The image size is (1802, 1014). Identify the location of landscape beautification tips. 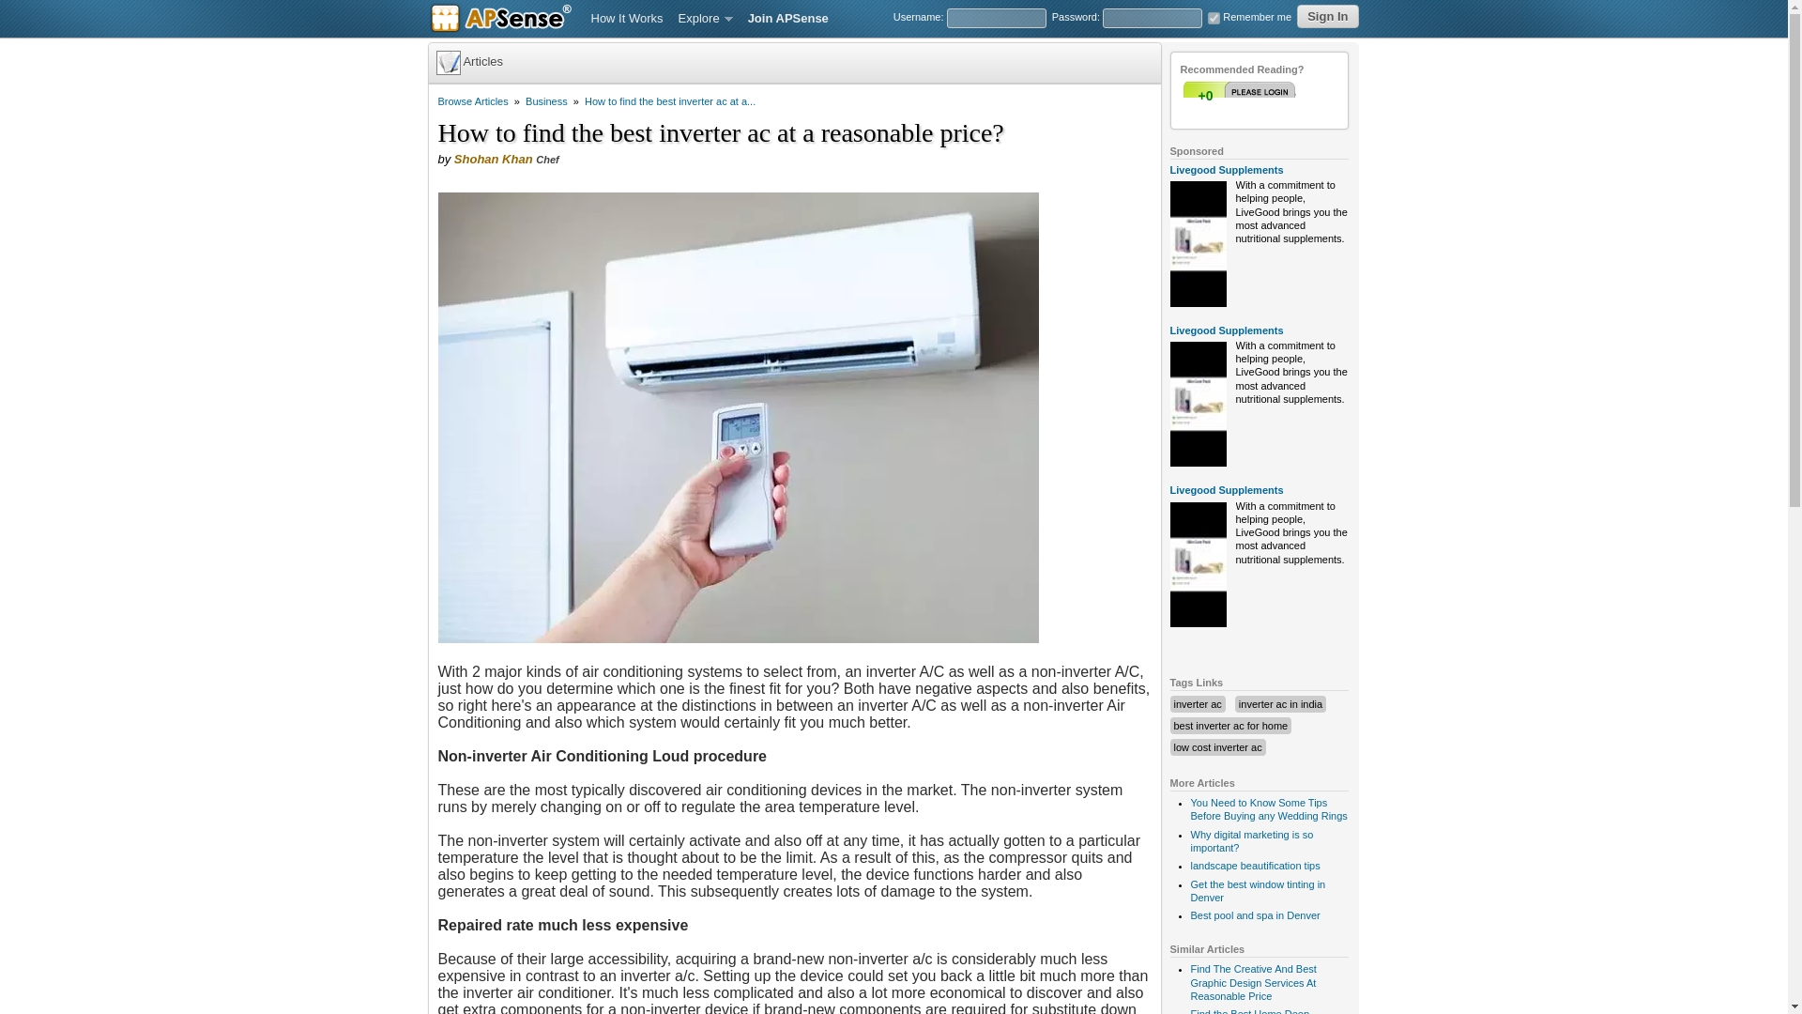
(1254, 865).